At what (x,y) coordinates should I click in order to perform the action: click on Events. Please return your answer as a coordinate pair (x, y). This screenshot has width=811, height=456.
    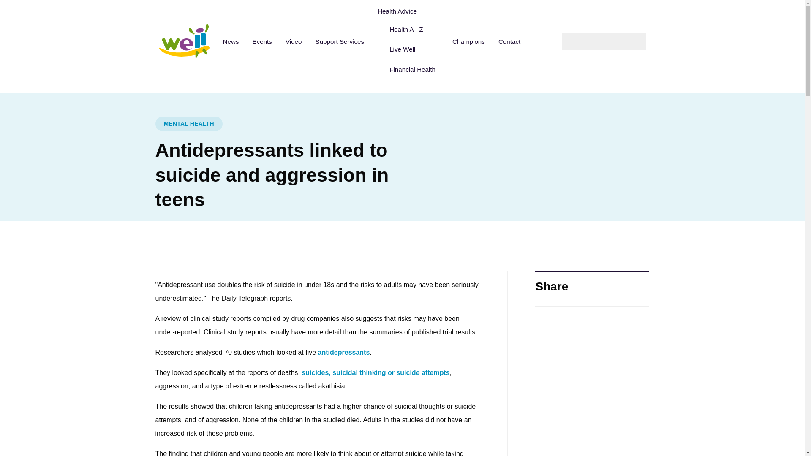
    Looking at the image, I should click on (262, 41).